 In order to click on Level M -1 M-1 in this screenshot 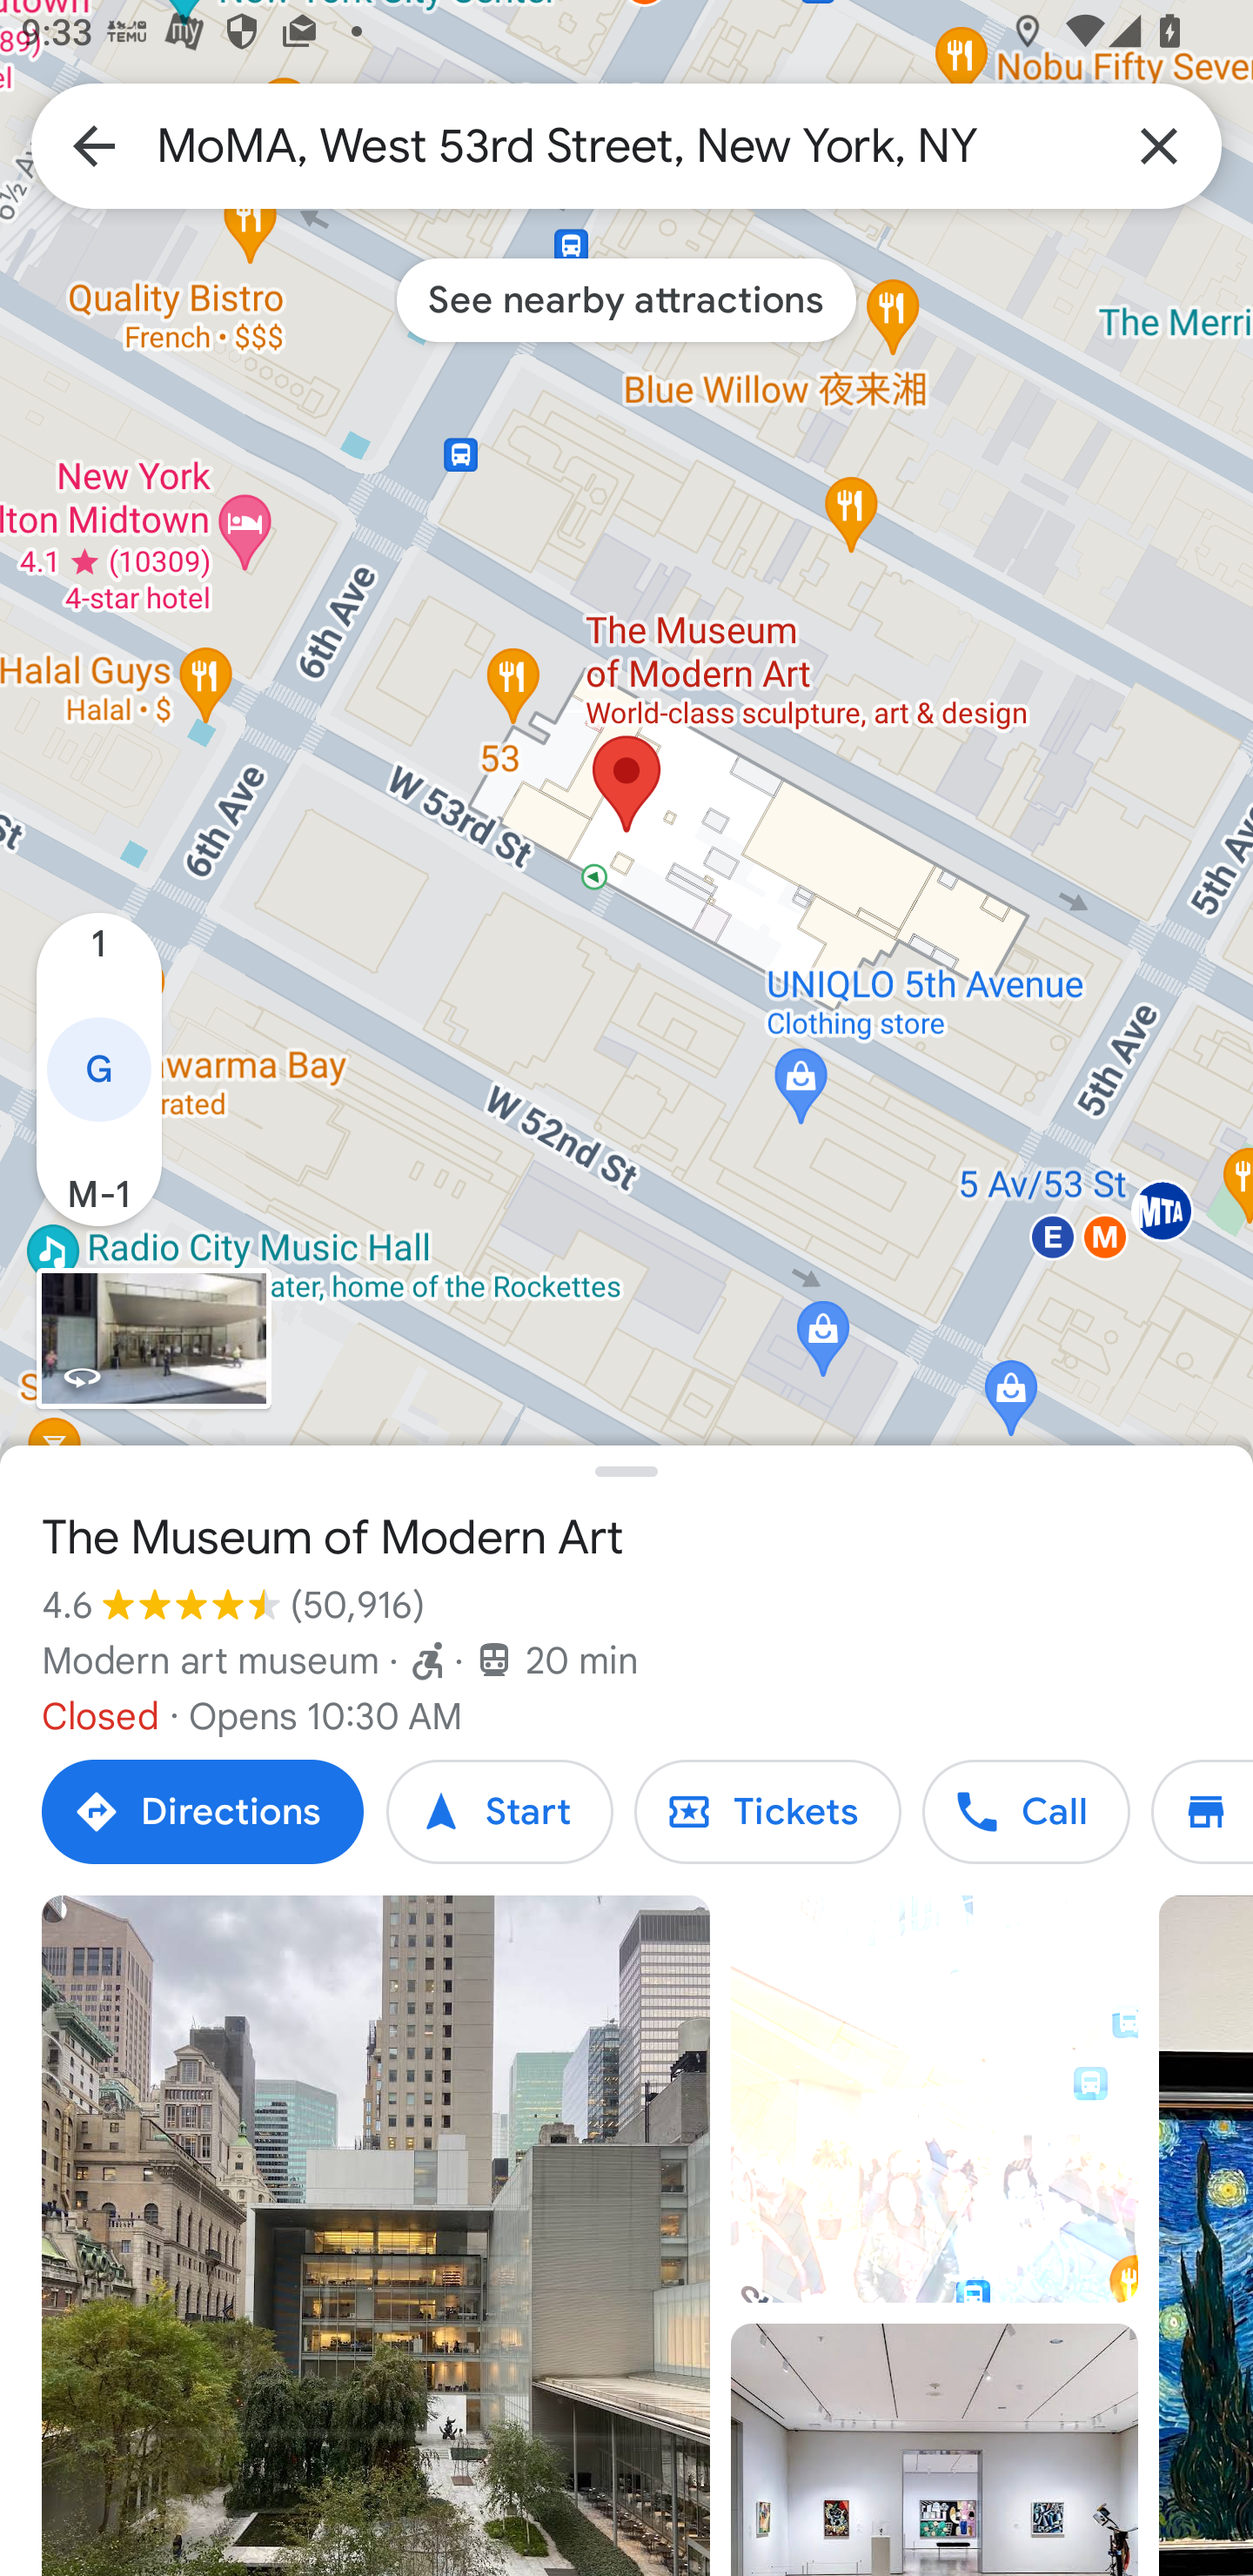, I will do `click(98, 1179)`.